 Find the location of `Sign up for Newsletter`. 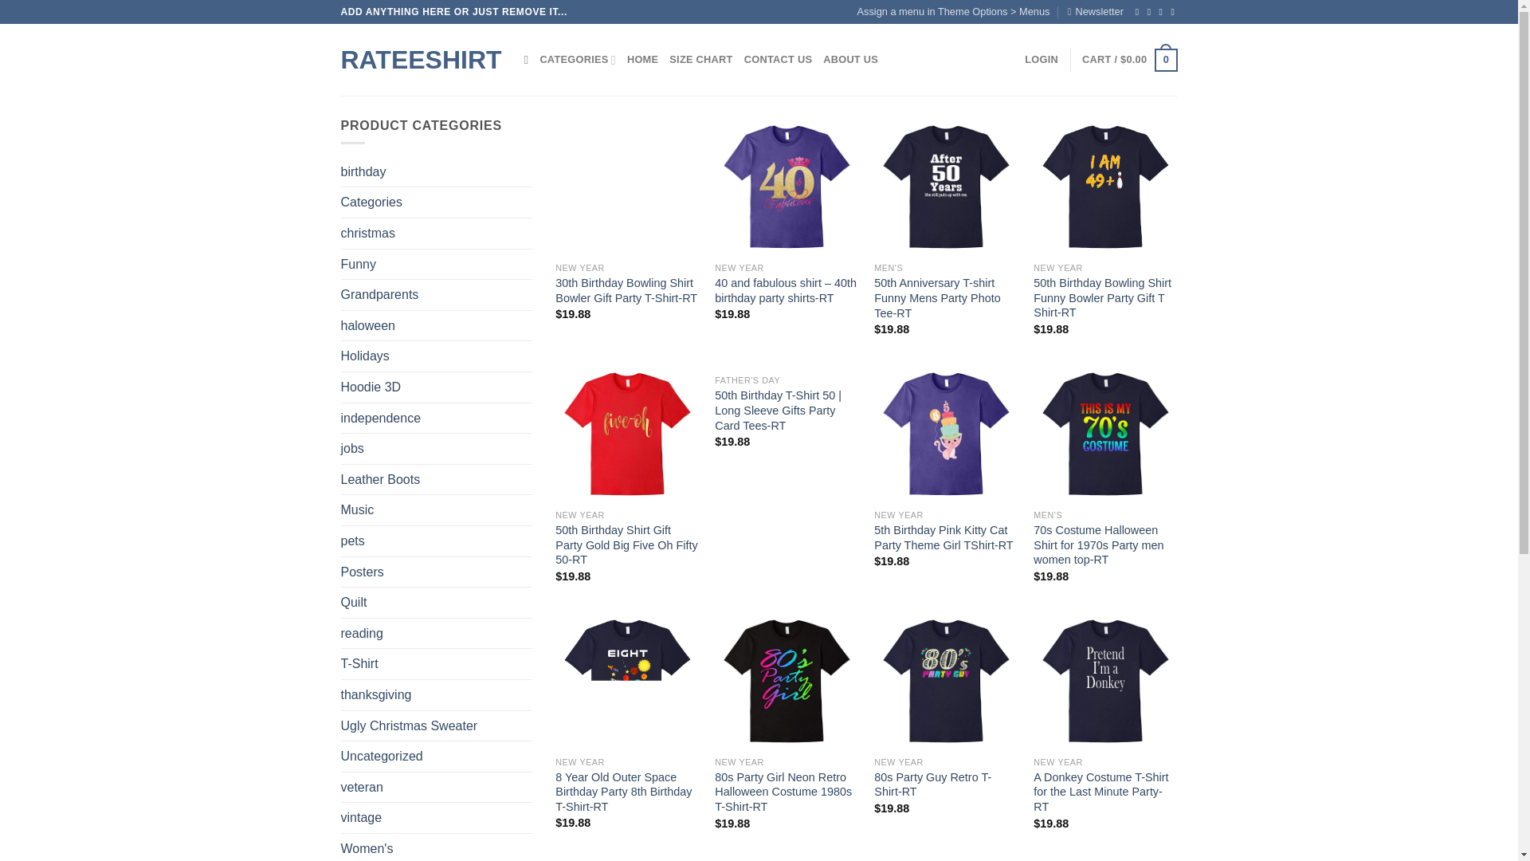

Sign up for Newsletter is located at coordinates (1095, 12).